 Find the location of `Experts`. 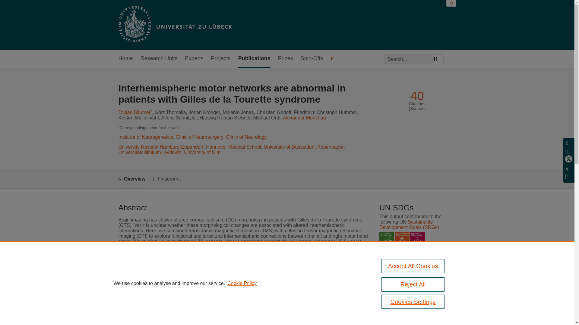

Experts is located at coordinates (194, 59).